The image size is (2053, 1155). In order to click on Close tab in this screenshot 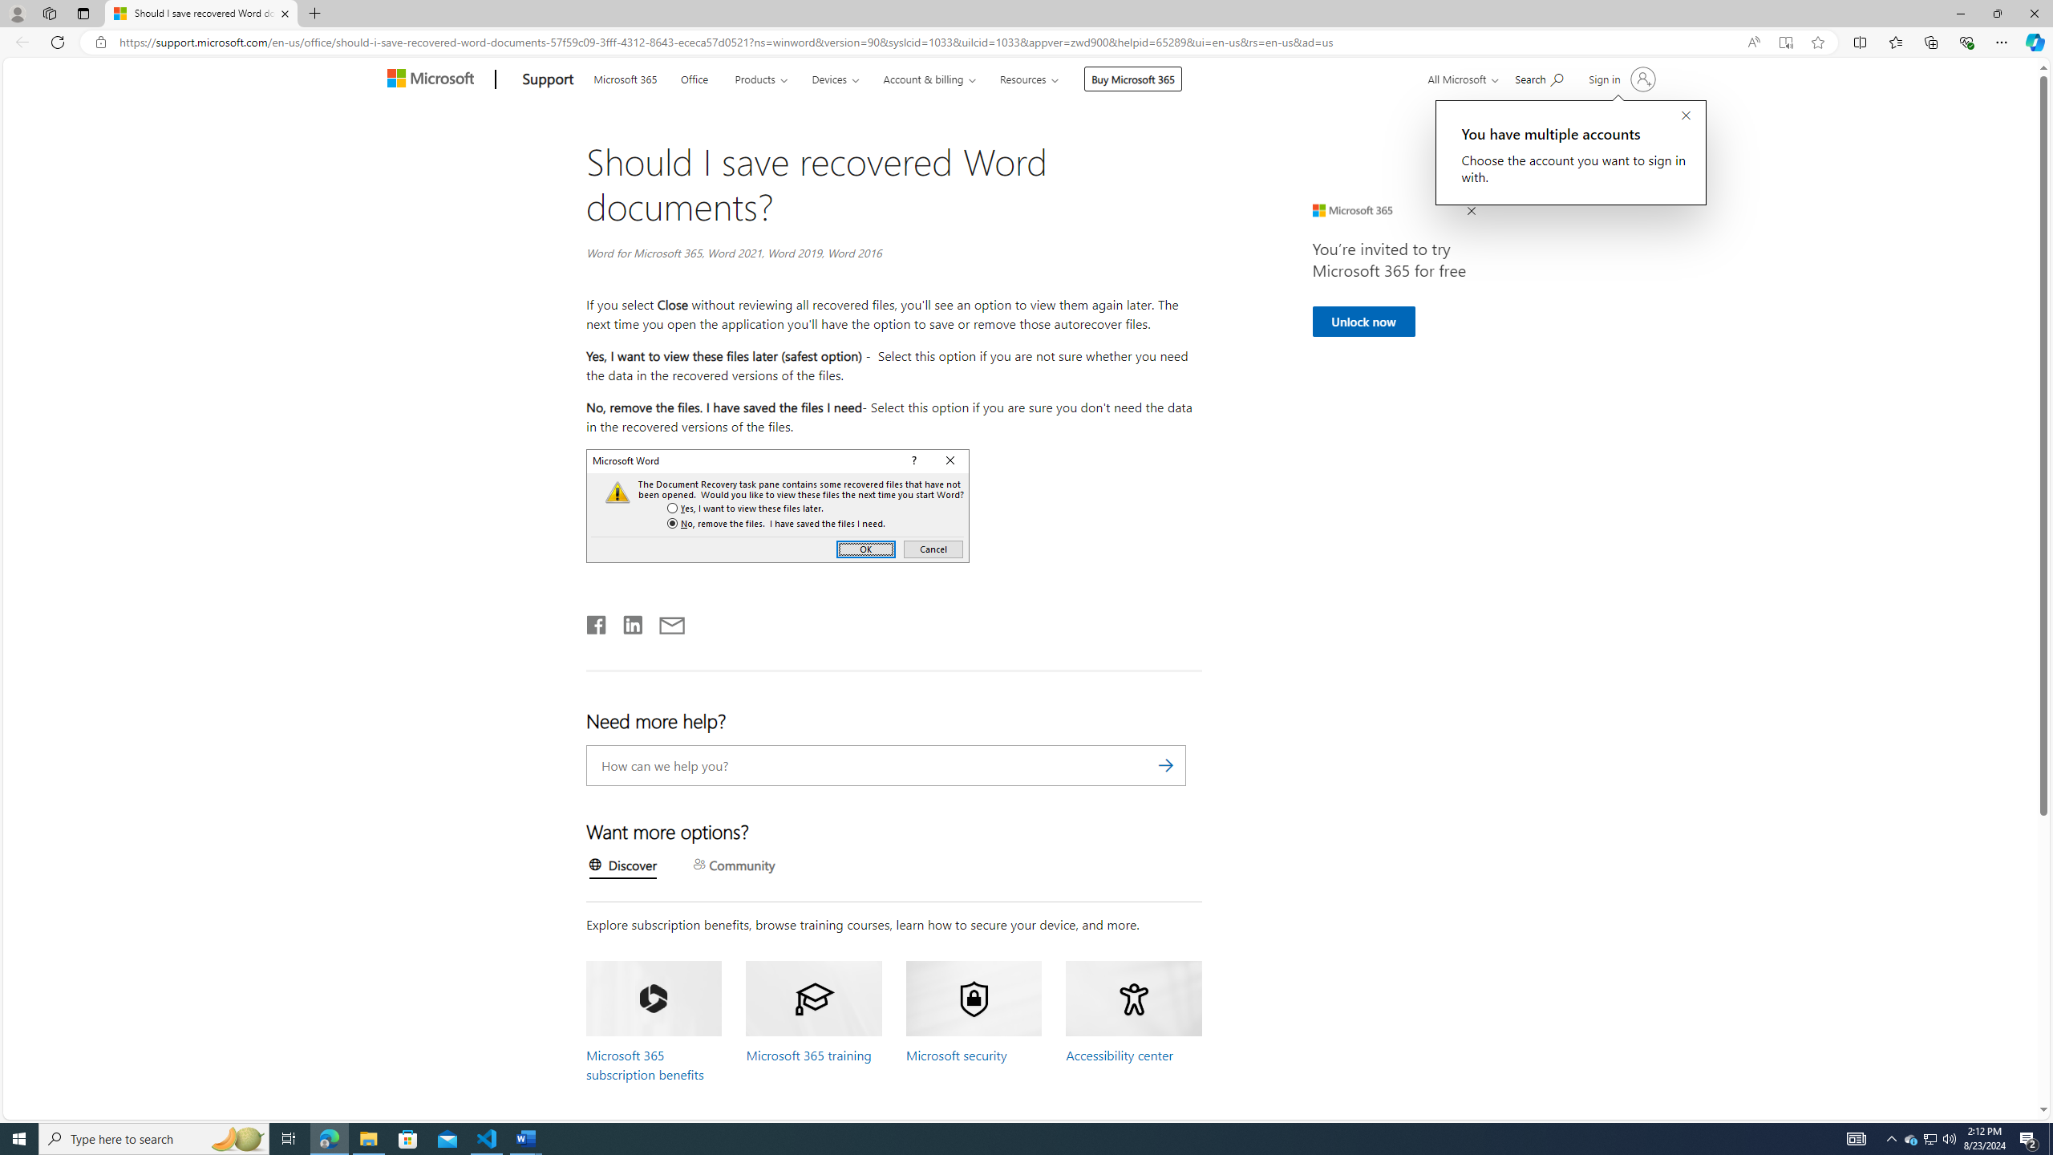, I will do `click(285, 13)`.